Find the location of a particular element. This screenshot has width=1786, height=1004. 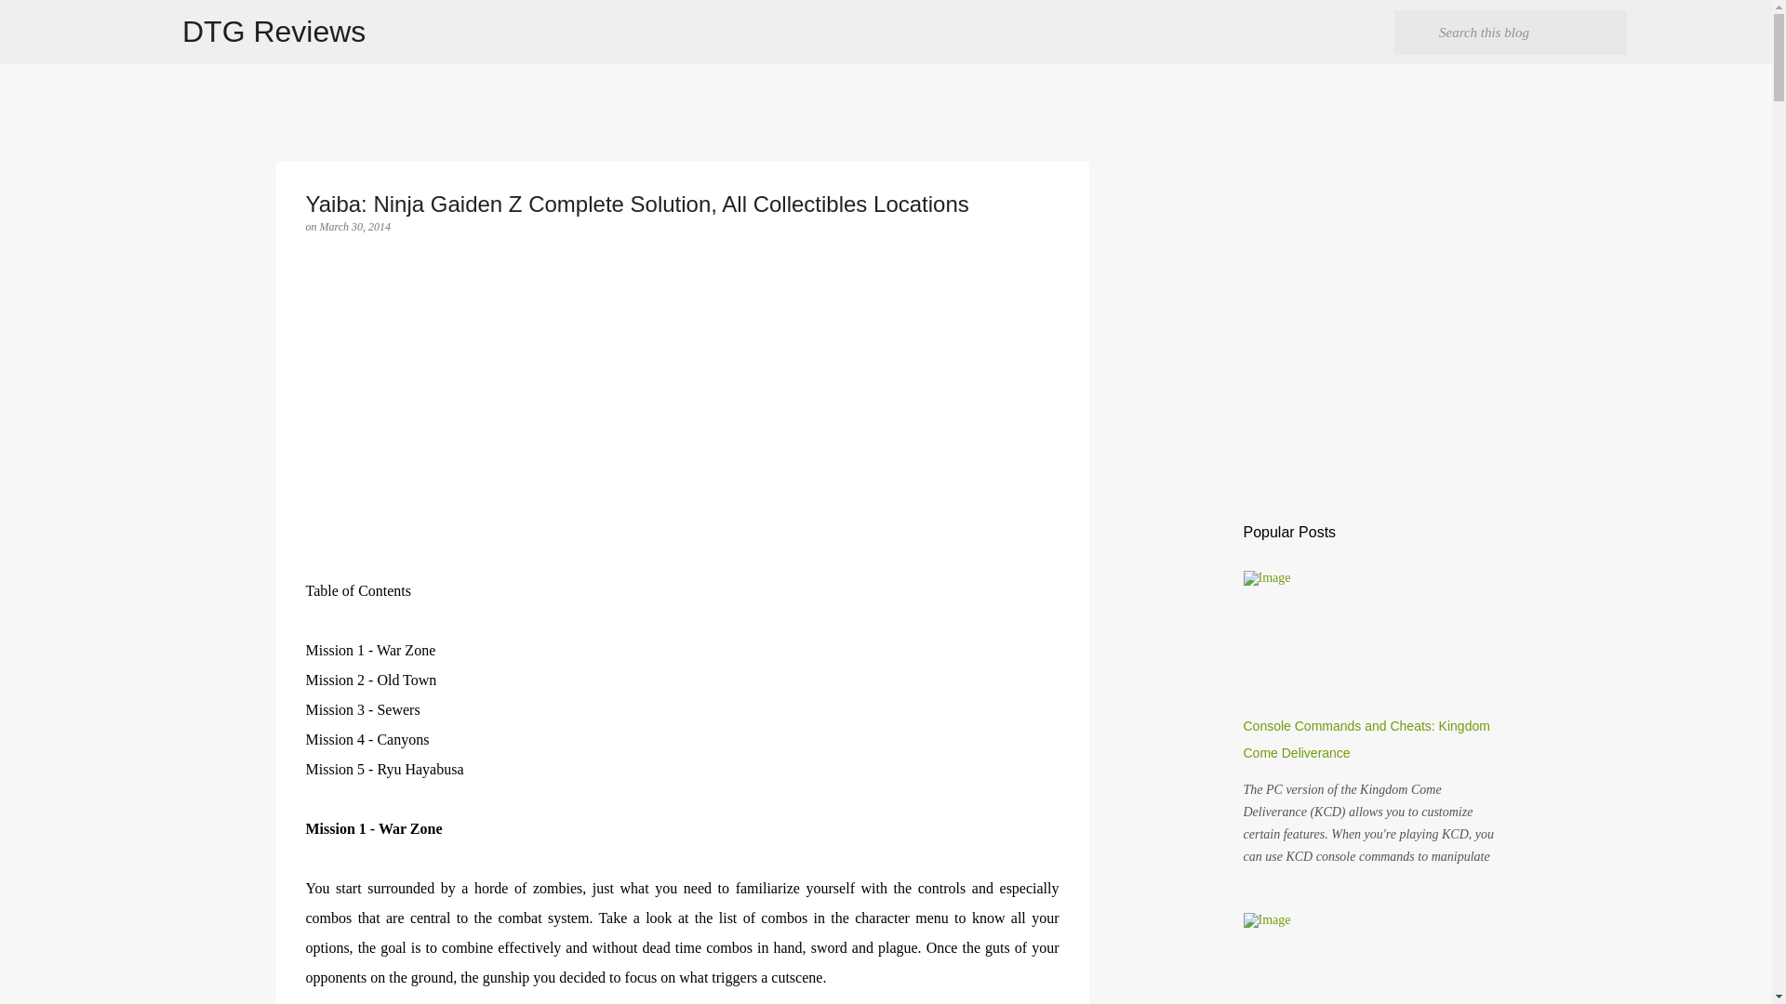

Console Commands and Cheats: Kingdom Come Deliverance is located at coordinates (1366, 739).